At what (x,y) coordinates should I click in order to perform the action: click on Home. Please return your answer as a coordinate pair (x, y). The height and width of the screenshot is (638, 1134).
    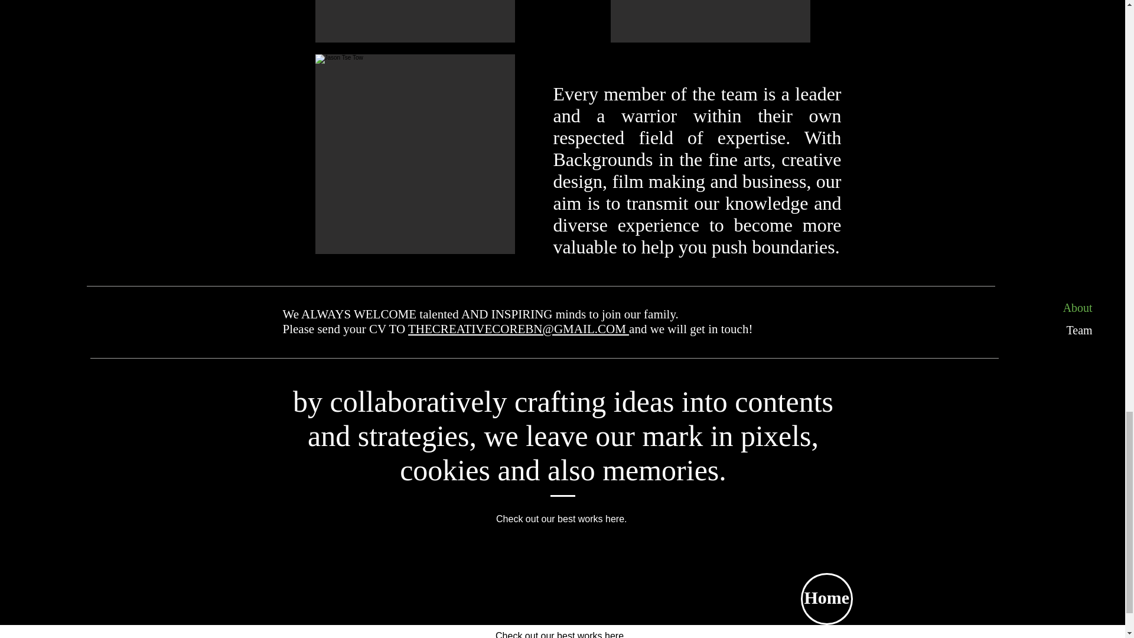
    Looking at the image, I should click on (827, 599).